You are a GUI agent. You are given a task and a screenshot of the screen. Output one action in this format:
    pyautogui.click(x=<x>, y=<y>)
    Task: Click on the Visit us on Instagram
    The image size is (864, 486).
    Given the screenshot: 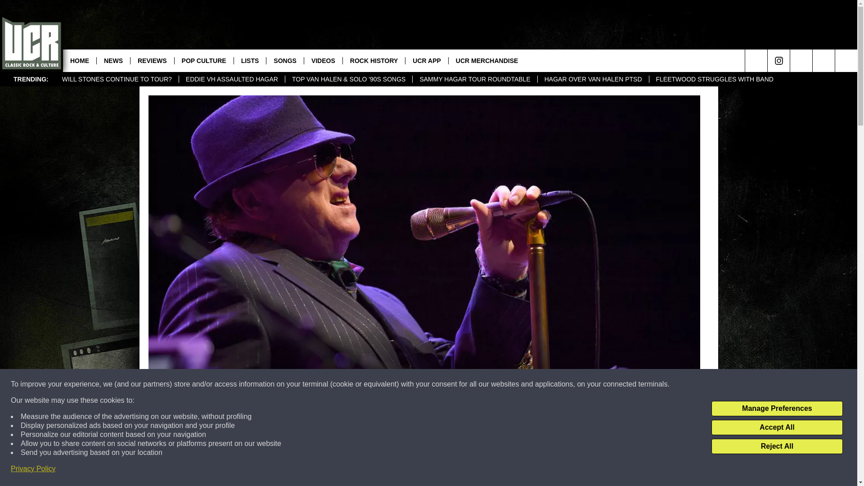 What is the action you would take?
    pyautogui.click(x=778, y=60)
    